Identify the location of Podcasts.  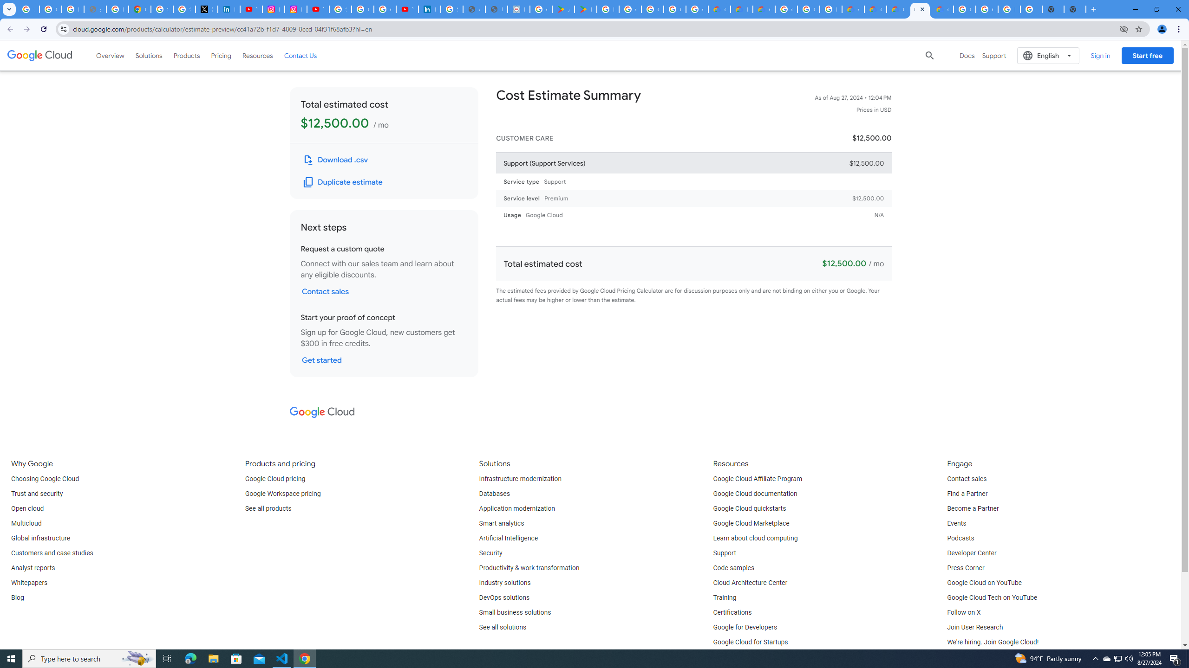
(960, 538).